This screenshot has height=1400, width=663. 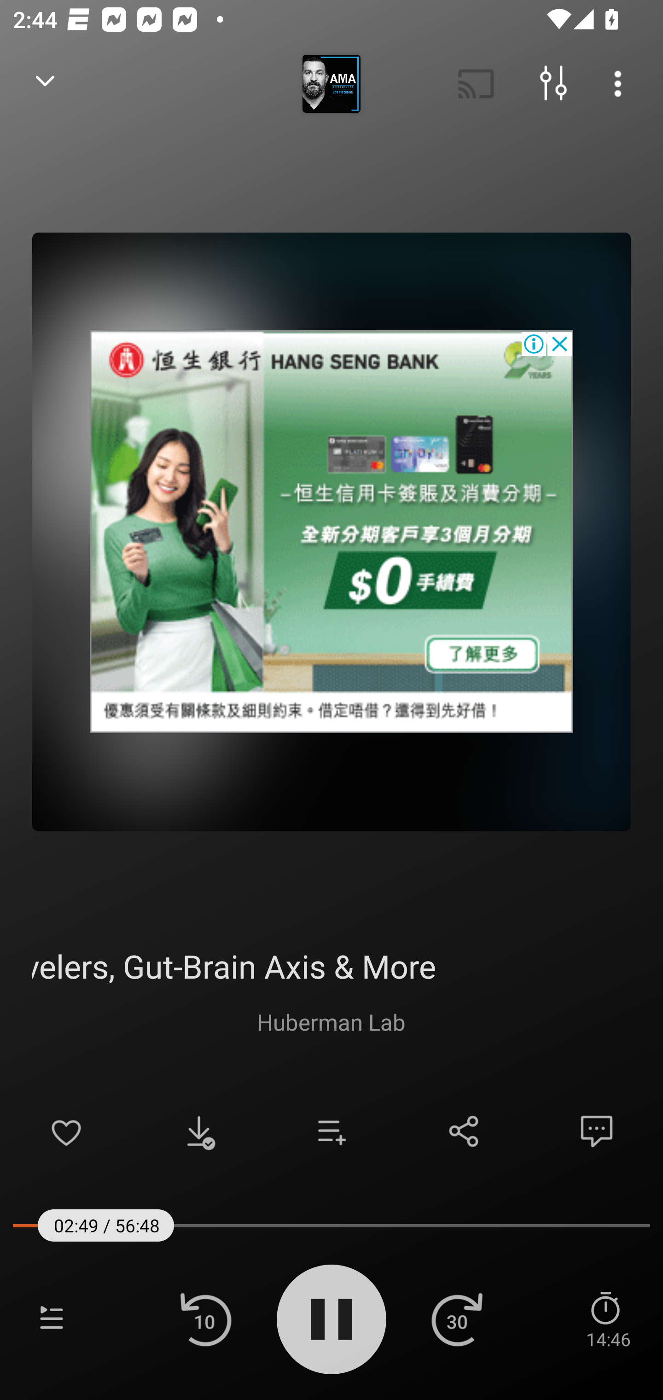 I want to click on Add to playlist, so click(x=331, y=1131).